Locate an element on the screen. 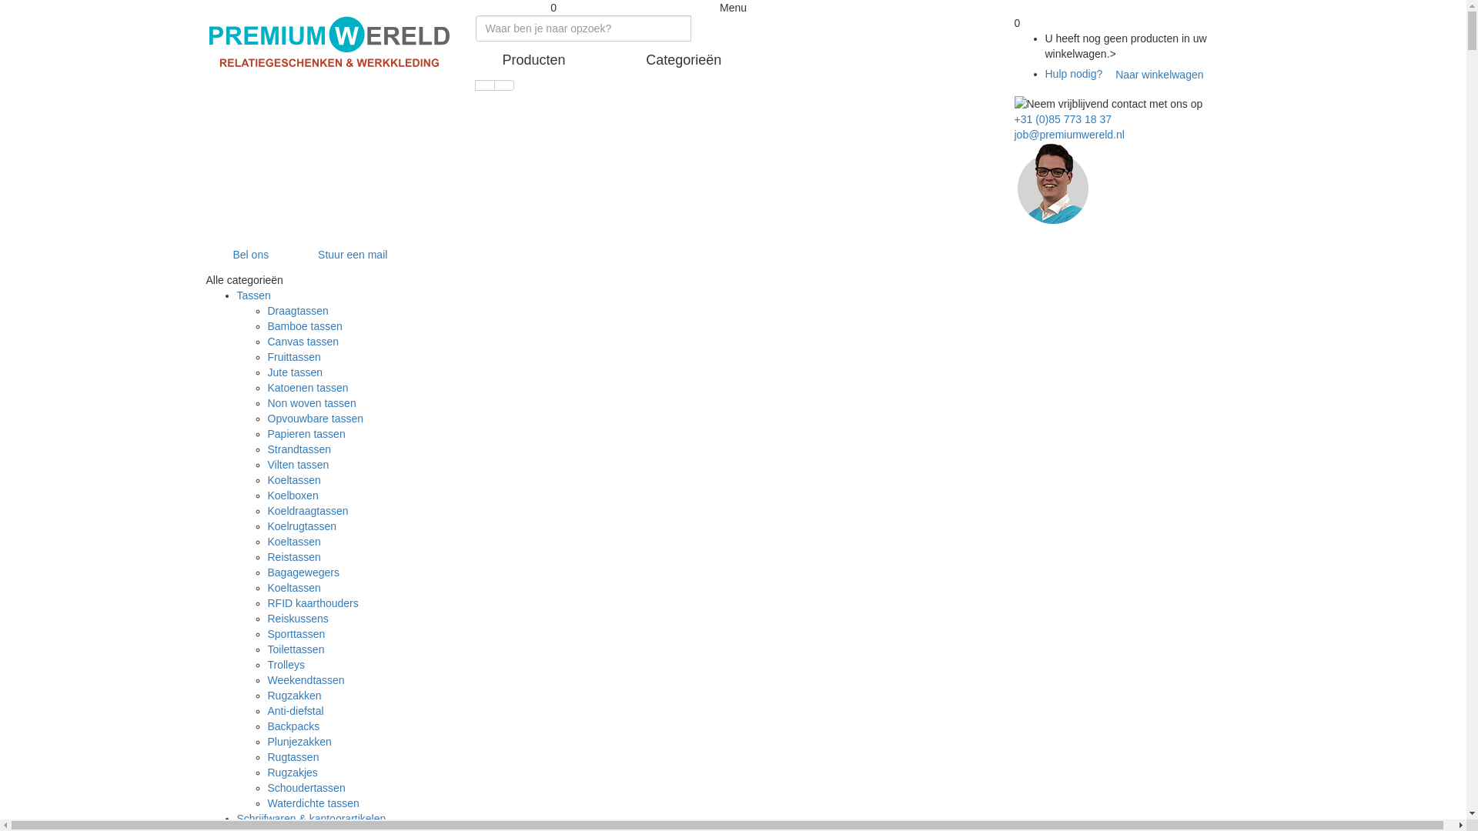 Image resolution: width=1478 pixels, height=831 pixels. Bamboe tassen is located at coordinates (305, 326).